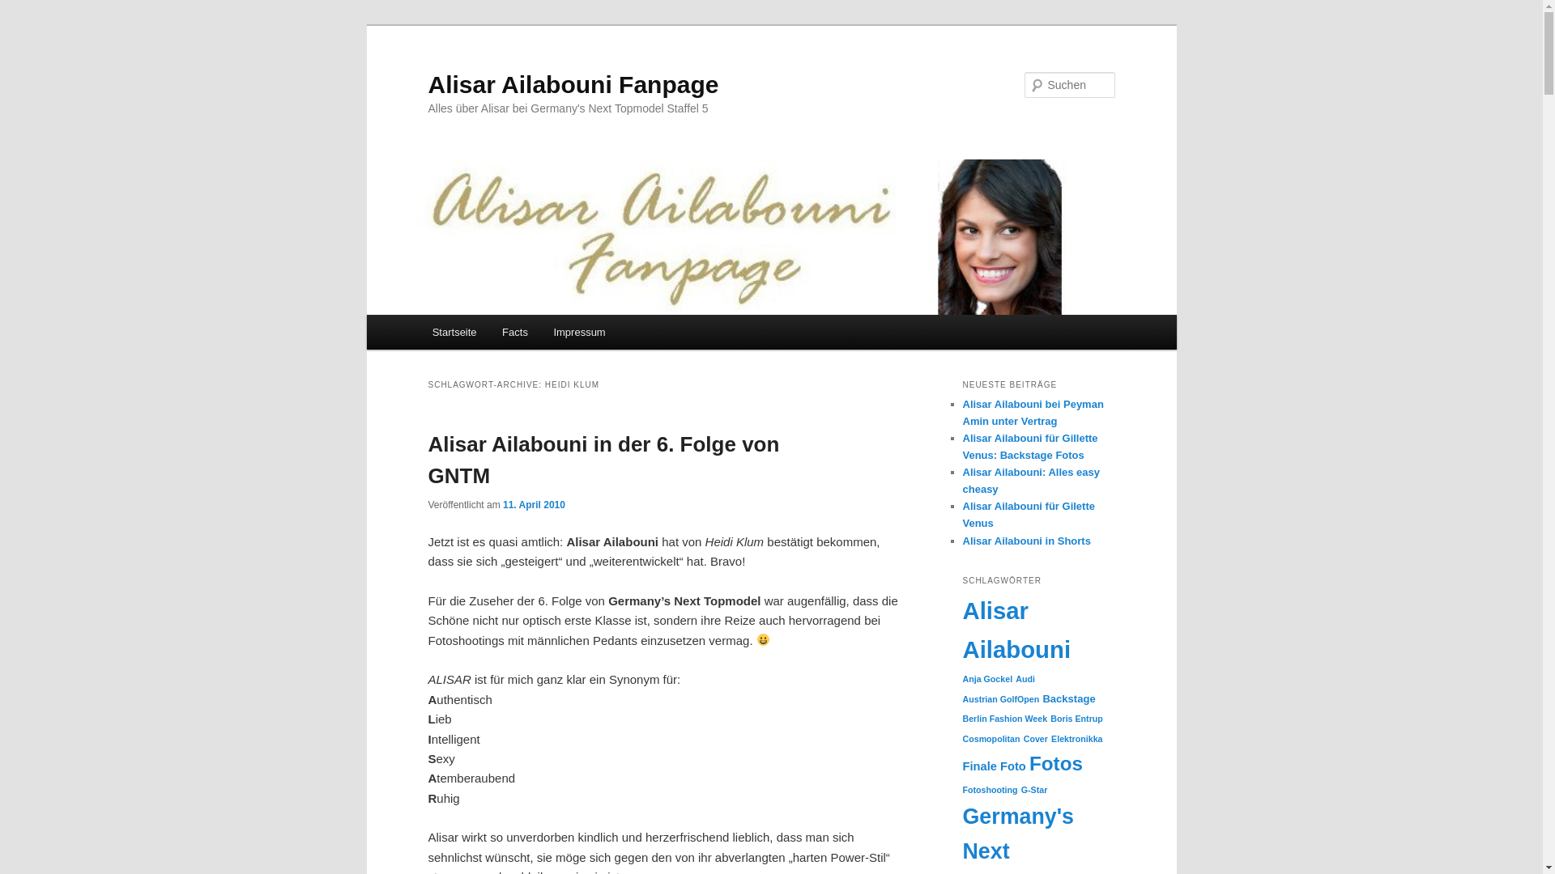  I want to click on Zum Inhalt wechseln, so click(24, 24).